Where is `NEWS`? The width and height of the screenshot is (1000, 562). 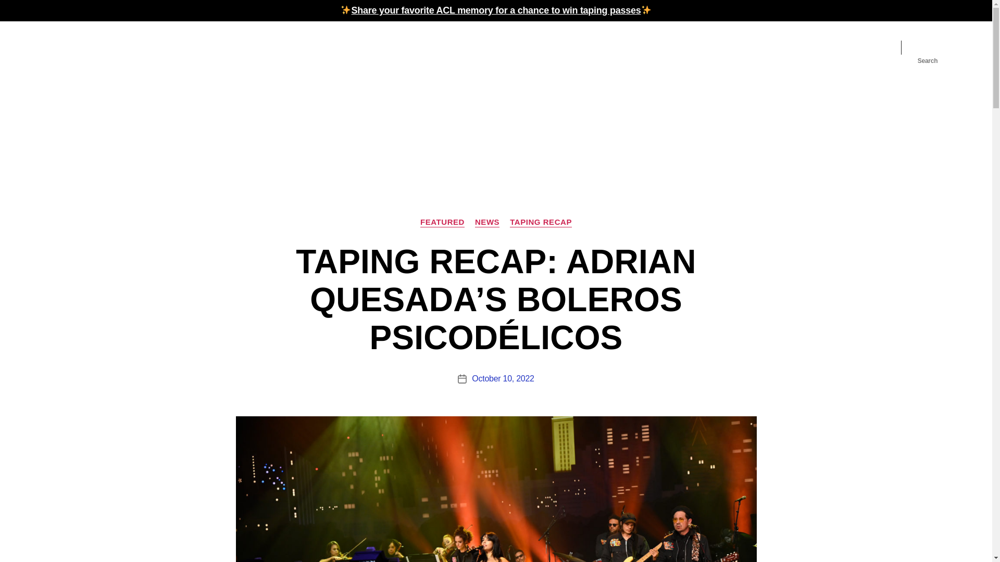 NEWS is located at coordinates (487, 223).